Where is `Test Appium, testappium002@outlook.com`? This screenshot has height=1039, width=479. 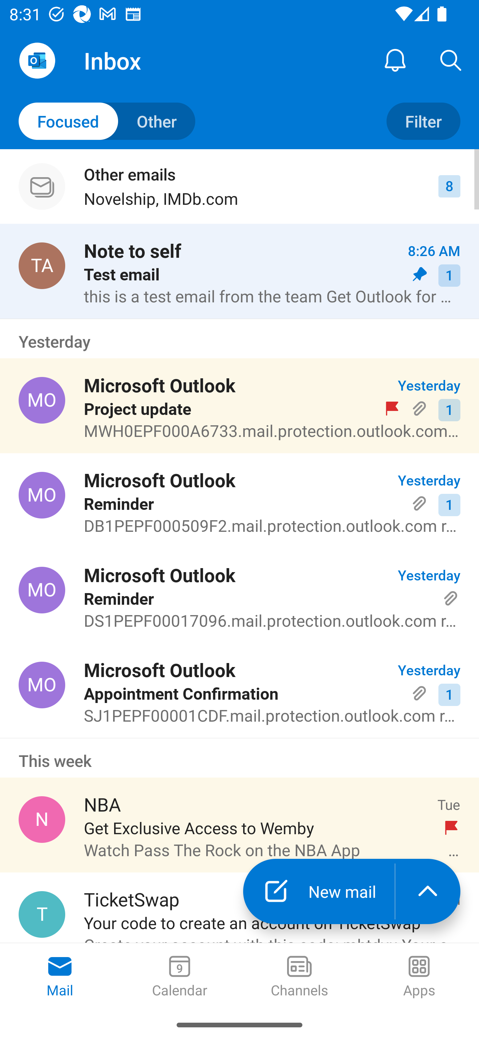 Test Appium, testappium002@outlook.com is located at coordinates (42, 265).